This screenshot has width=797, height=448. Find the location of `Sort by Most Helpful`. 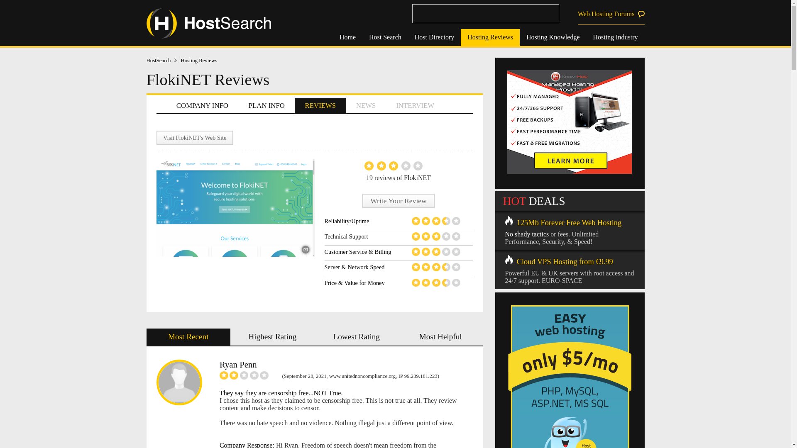

Sort by Most Helpful is located at coordinates (441, 337).